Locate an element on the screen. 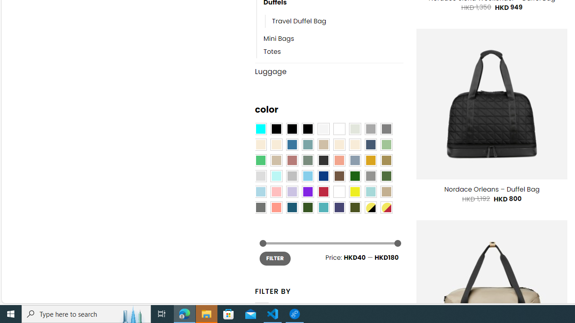 This screenshot has height=323, width=575. Dull Nickle is located at coordinates (261, 207).